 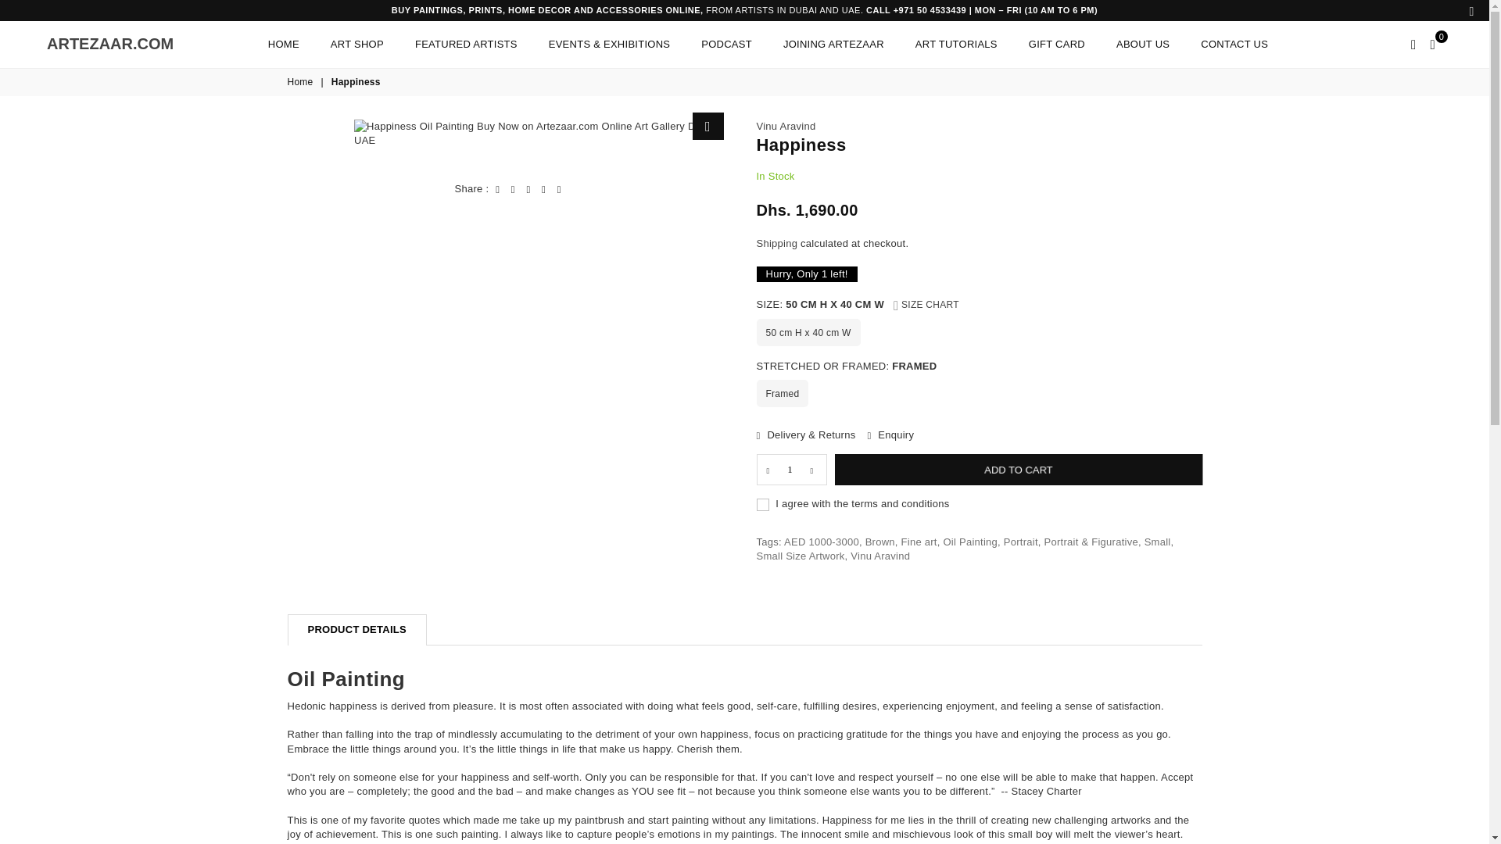 I want to click on Vinu Aravind, so click(x=302, y=83).